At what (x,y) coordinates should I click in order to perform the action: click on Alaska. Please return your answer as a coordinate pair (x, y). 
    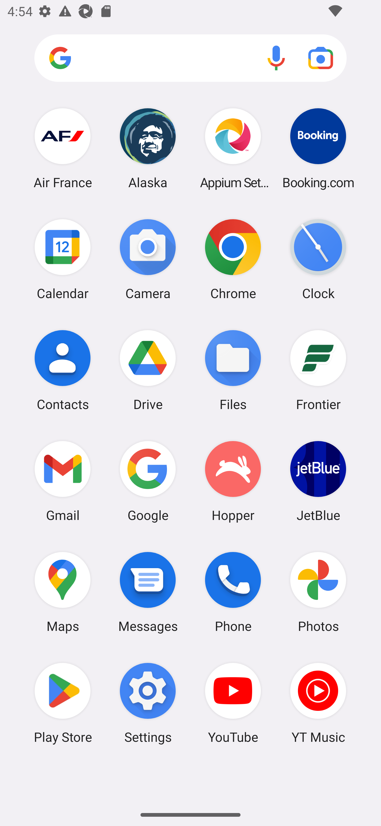
    Looking at the image, I should click on (148, 148).